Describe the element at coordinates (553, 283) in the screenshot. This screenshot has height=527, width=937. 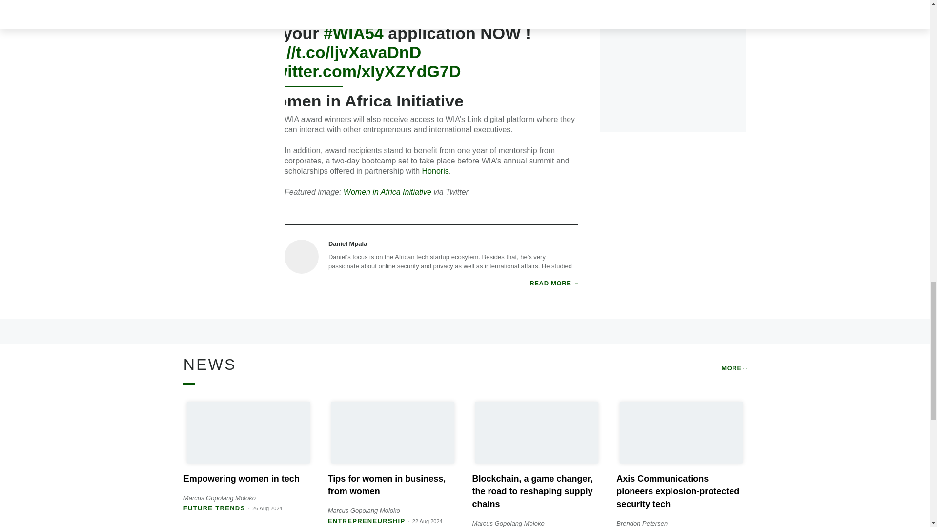
I see `READ MORE` at that location.